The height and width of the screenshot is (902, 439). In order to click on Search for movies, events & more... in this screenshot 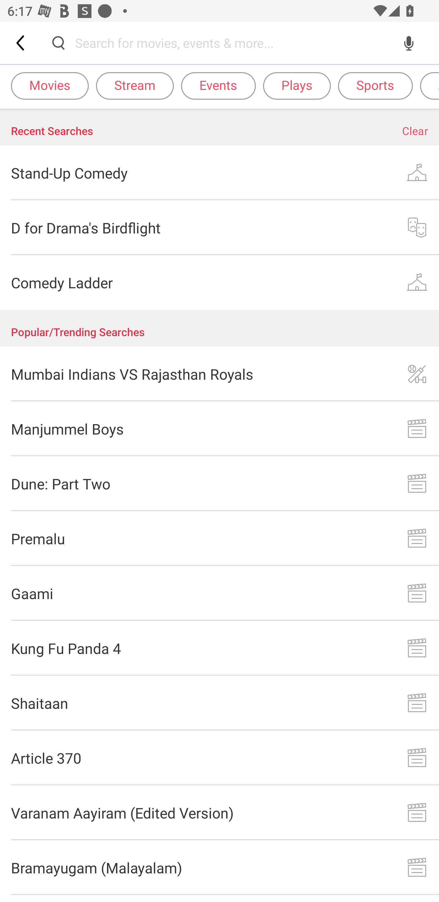, I will do `click(234, 43)`.